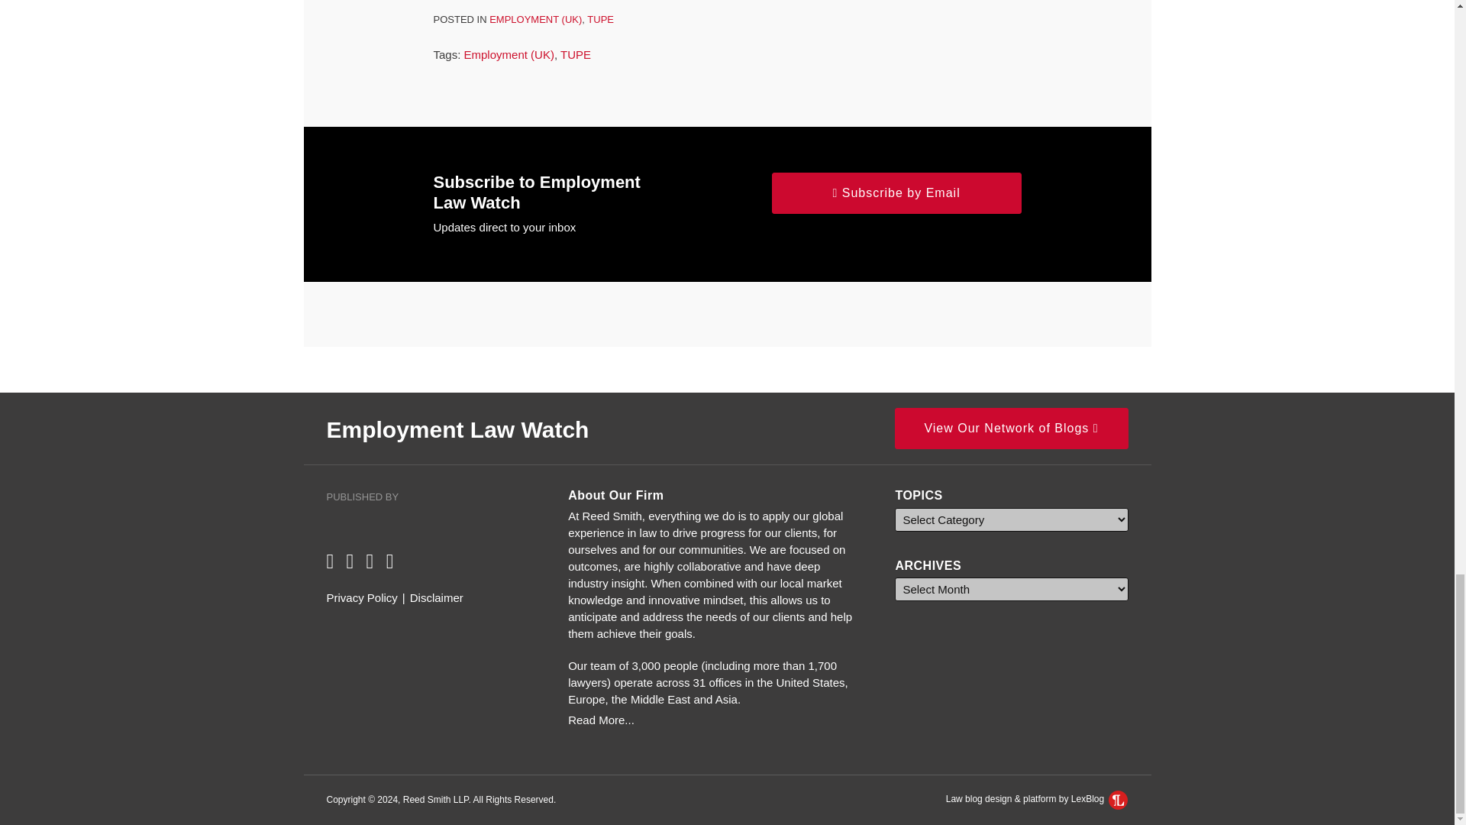 The image size is (1466, 825). Describe the element at coordinates (1118, 799) in the screenshot. I see `LexBlog Logo` at that location.